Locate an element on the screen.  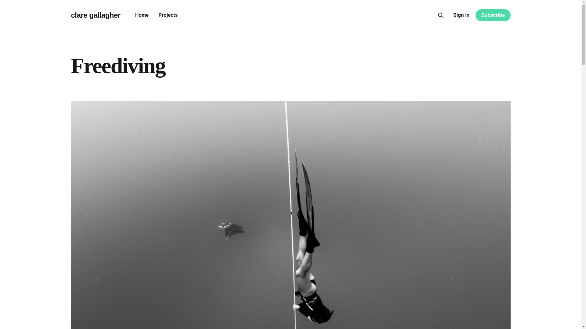
Sign in is located at coordinates (461, 15).